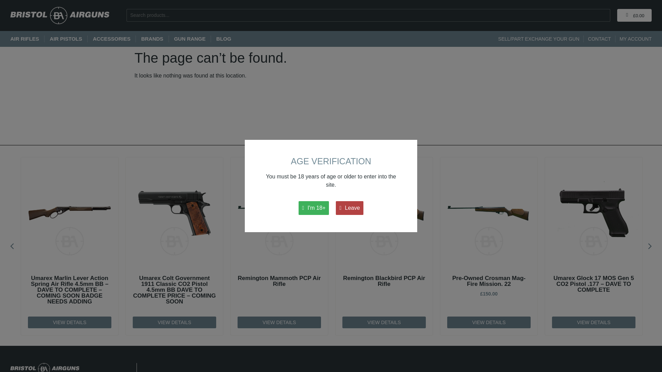  I want to click on BLOG, so click(223, 39).